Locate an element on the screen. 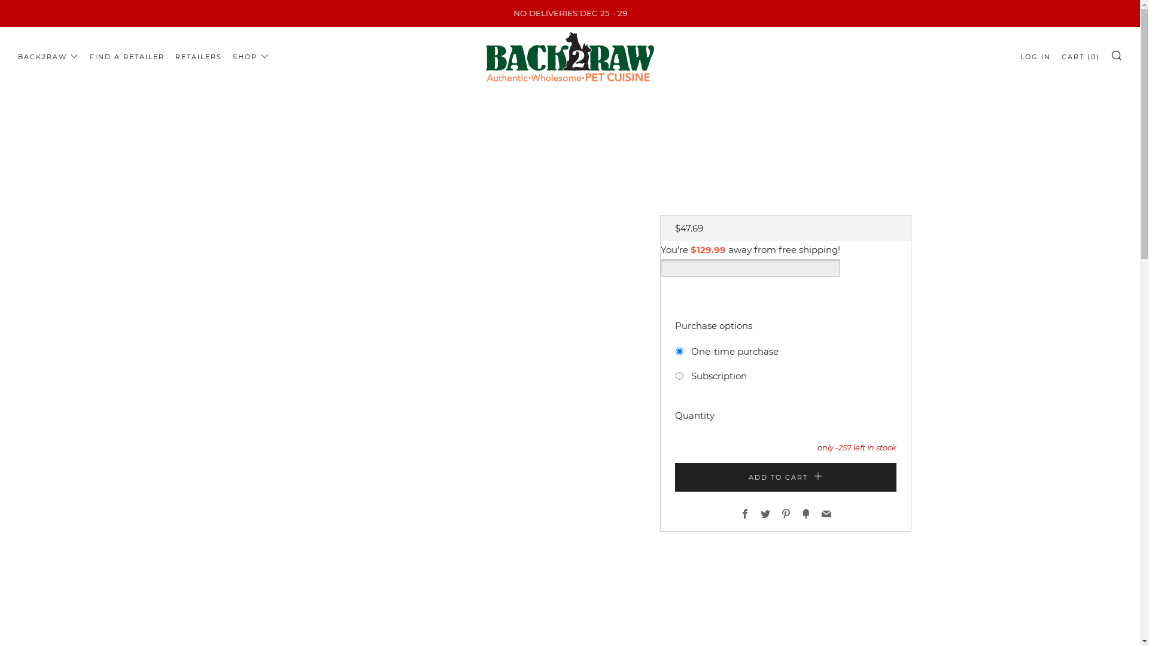  SEARCH is located at coordinates (1117, 54).